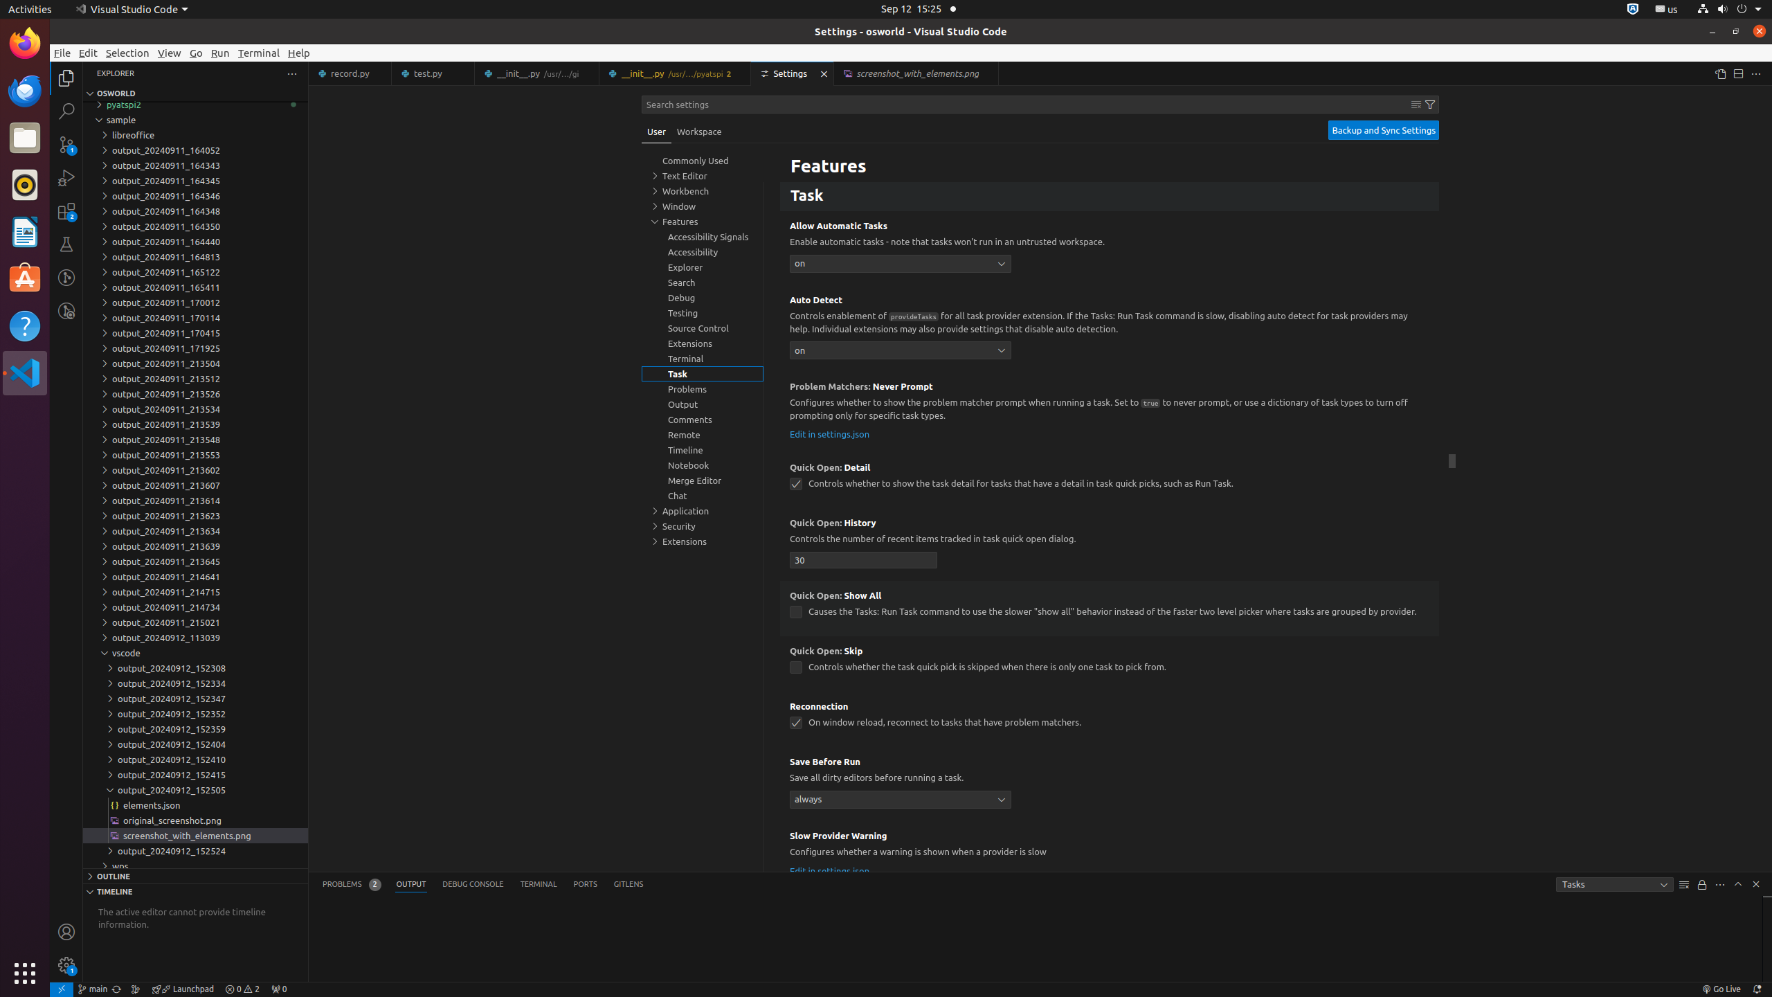  Describe the element at coordinates (1738, 884) in the screenshot. I see `Maximize Panel Size` at that location.